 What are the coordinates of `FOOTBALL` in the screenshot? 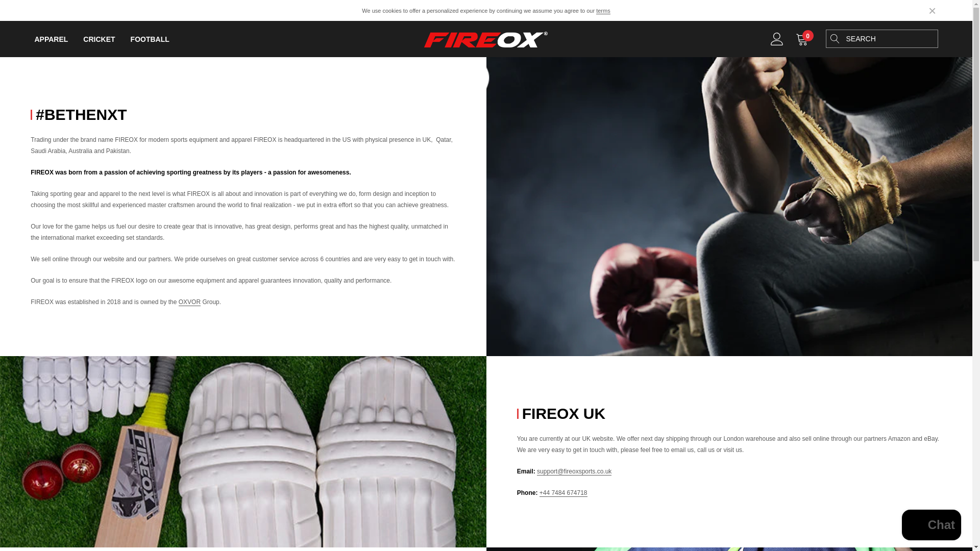 It's located at (150, 39).